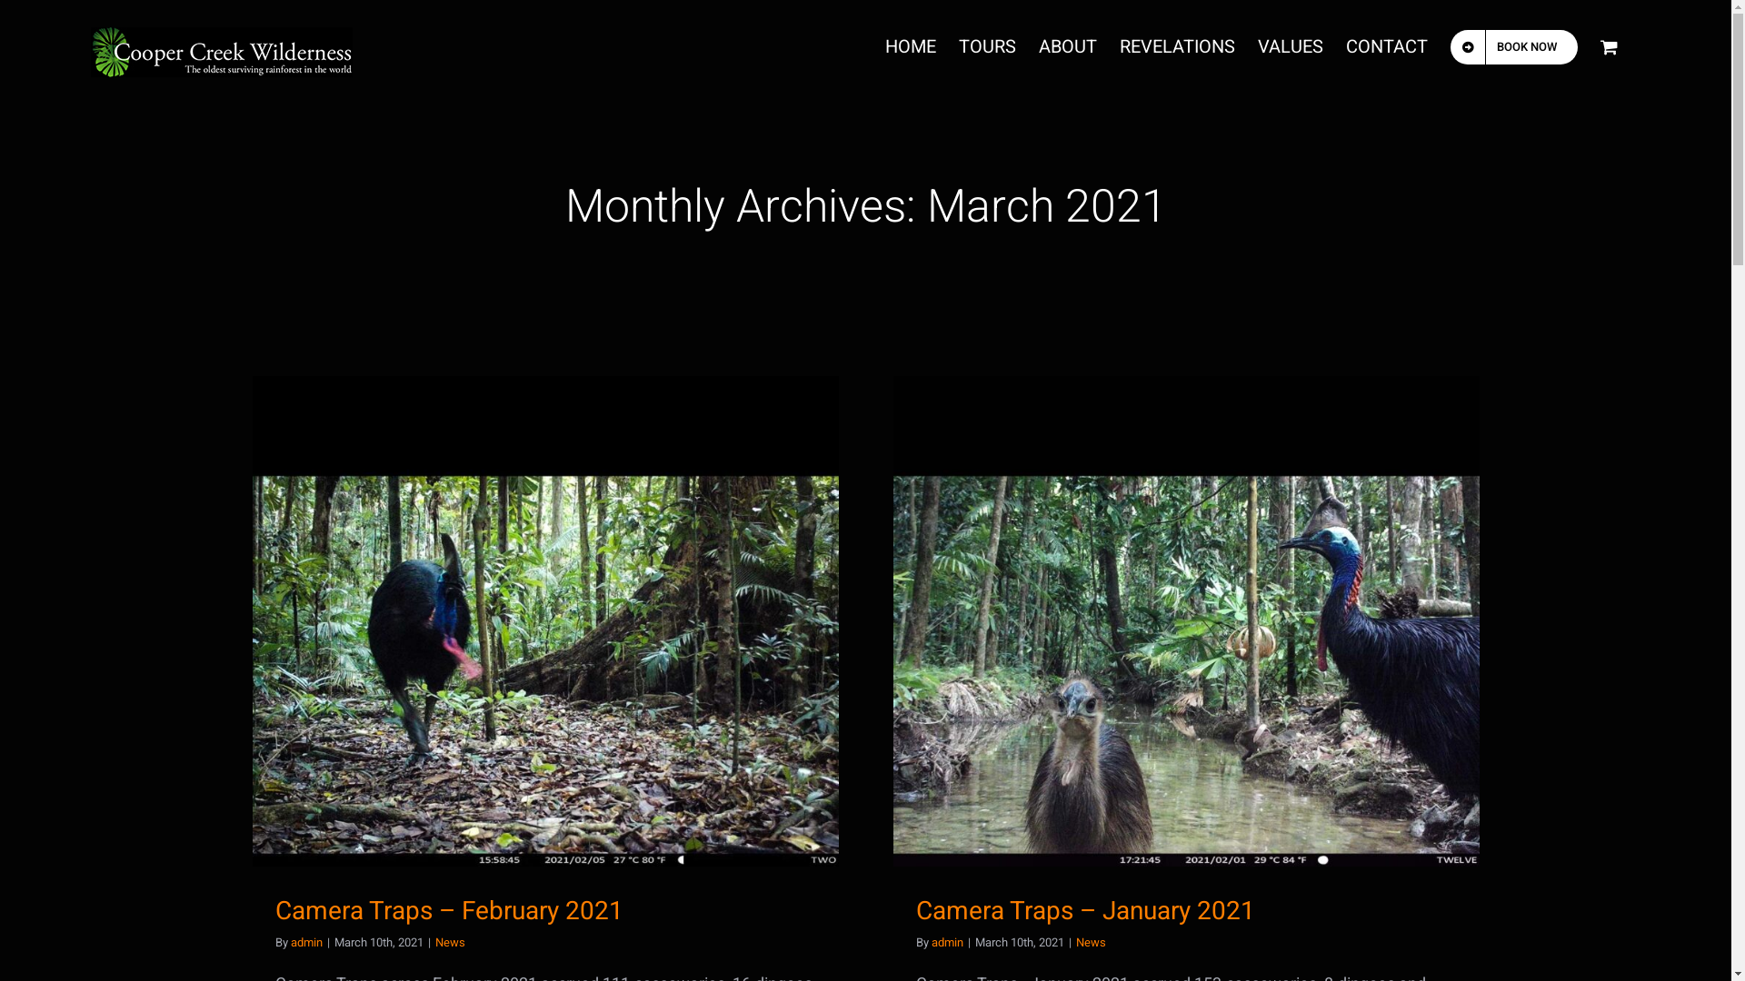  What do you see at coordinates (1291, 47) in the screenshot?
I see `VALUES` at bounding box center [1291, 47].